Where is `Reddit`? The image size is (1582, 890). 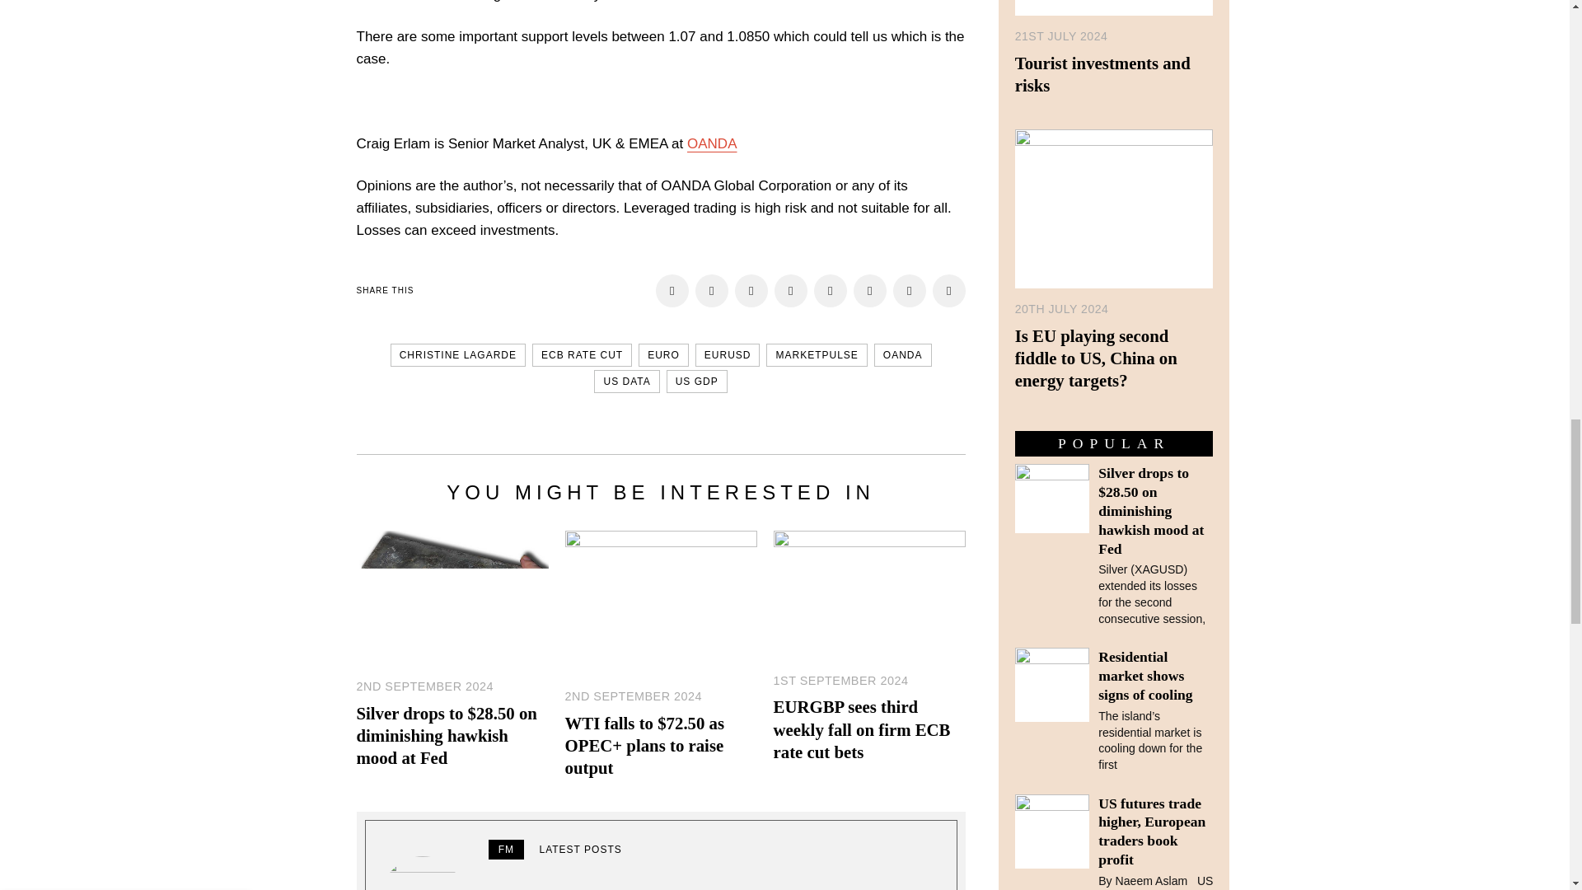
Reddit is located at coordinates (949, 290).